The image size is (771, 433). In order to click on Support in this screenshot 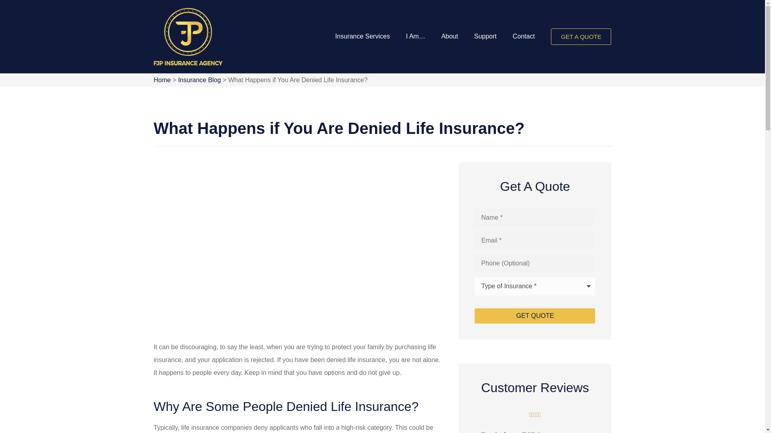, I will do `click(485, 36)`.